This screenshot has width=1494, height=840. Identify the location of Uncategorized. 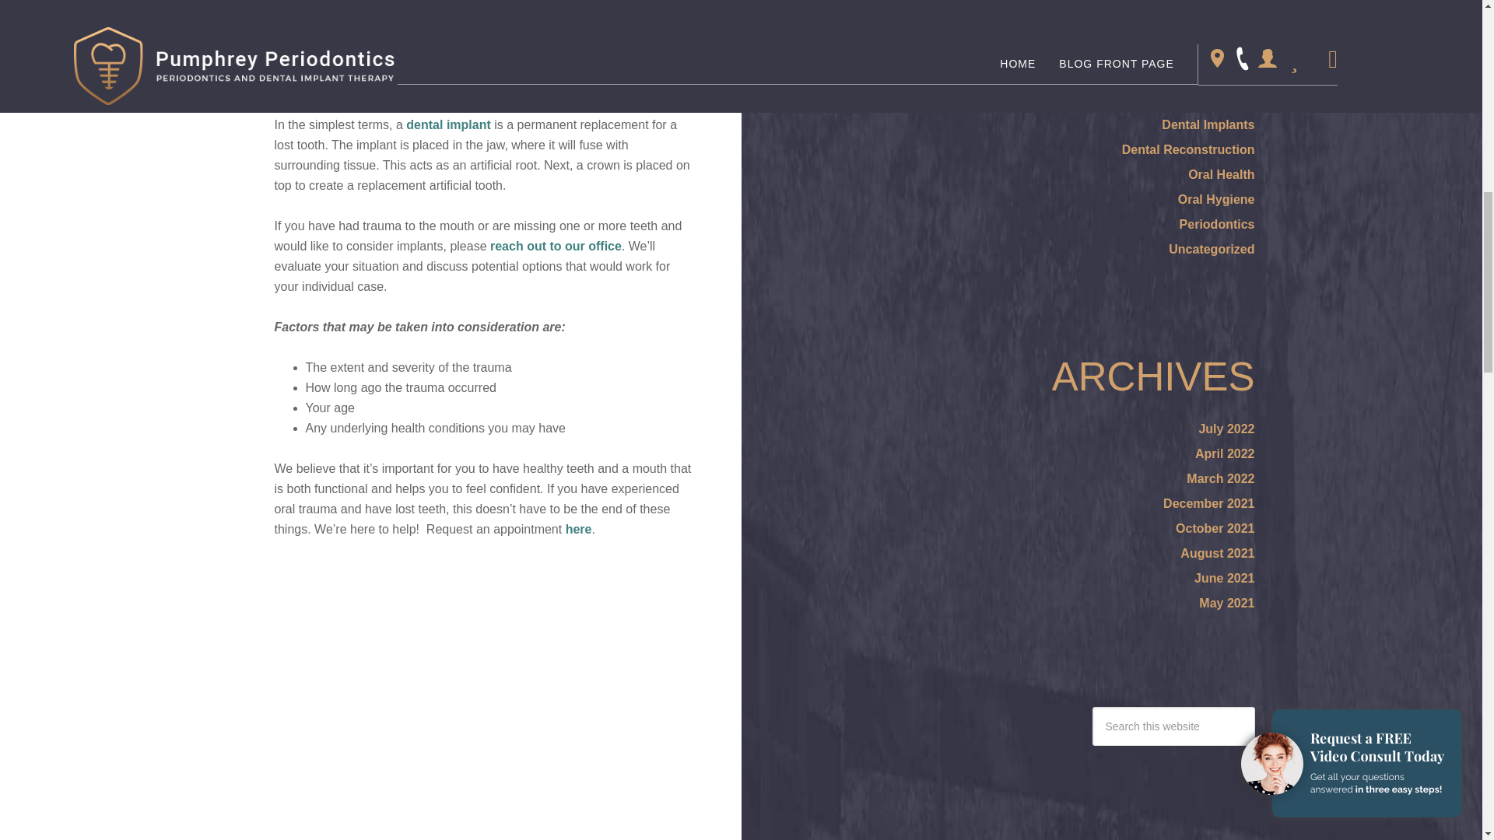
(1211, 249).